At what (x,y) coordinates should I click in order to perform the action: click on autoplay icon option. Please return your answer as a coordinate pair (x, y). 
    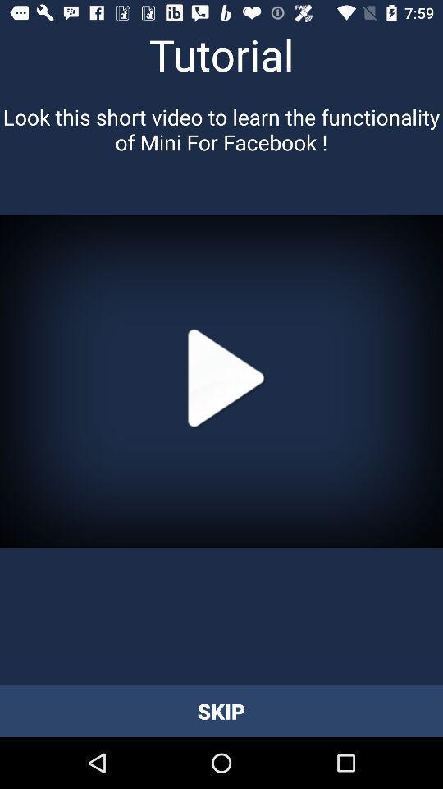
    Looking at the image, I should click on (221, 381).